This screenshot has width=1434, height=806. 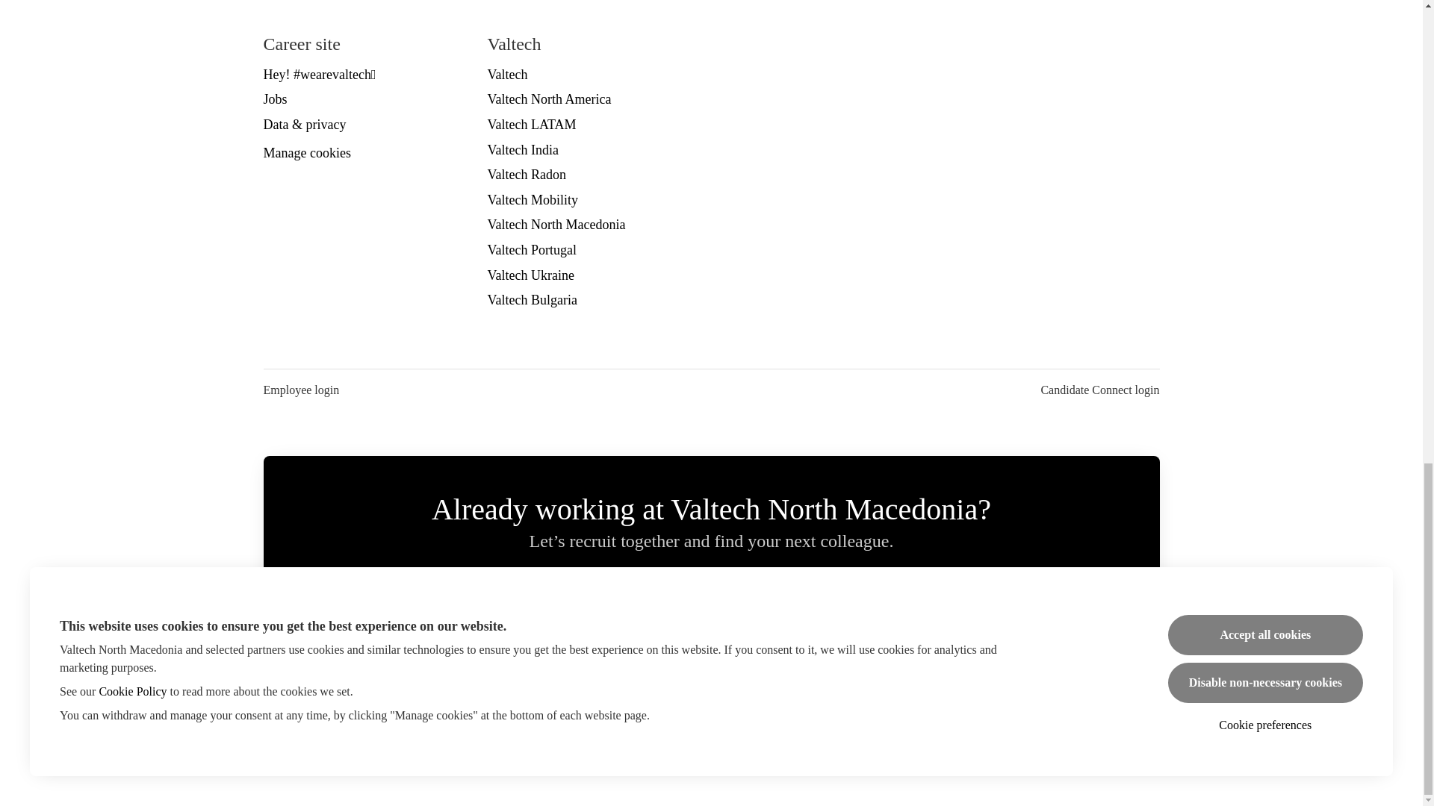 What do you see at coordinates (306, 154) in the screenshot?
I see `Manage cookies` at bounding box center [306, 154].